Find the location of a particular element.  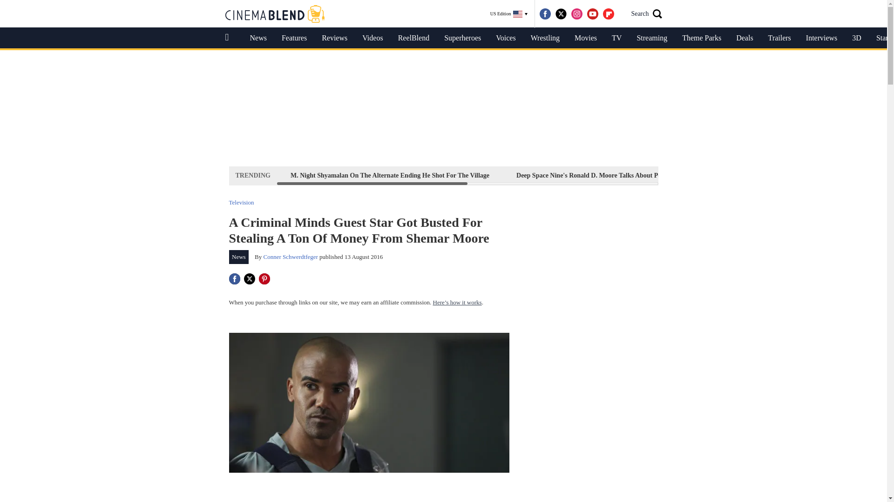

Voices is located at coordinates (506, 38).